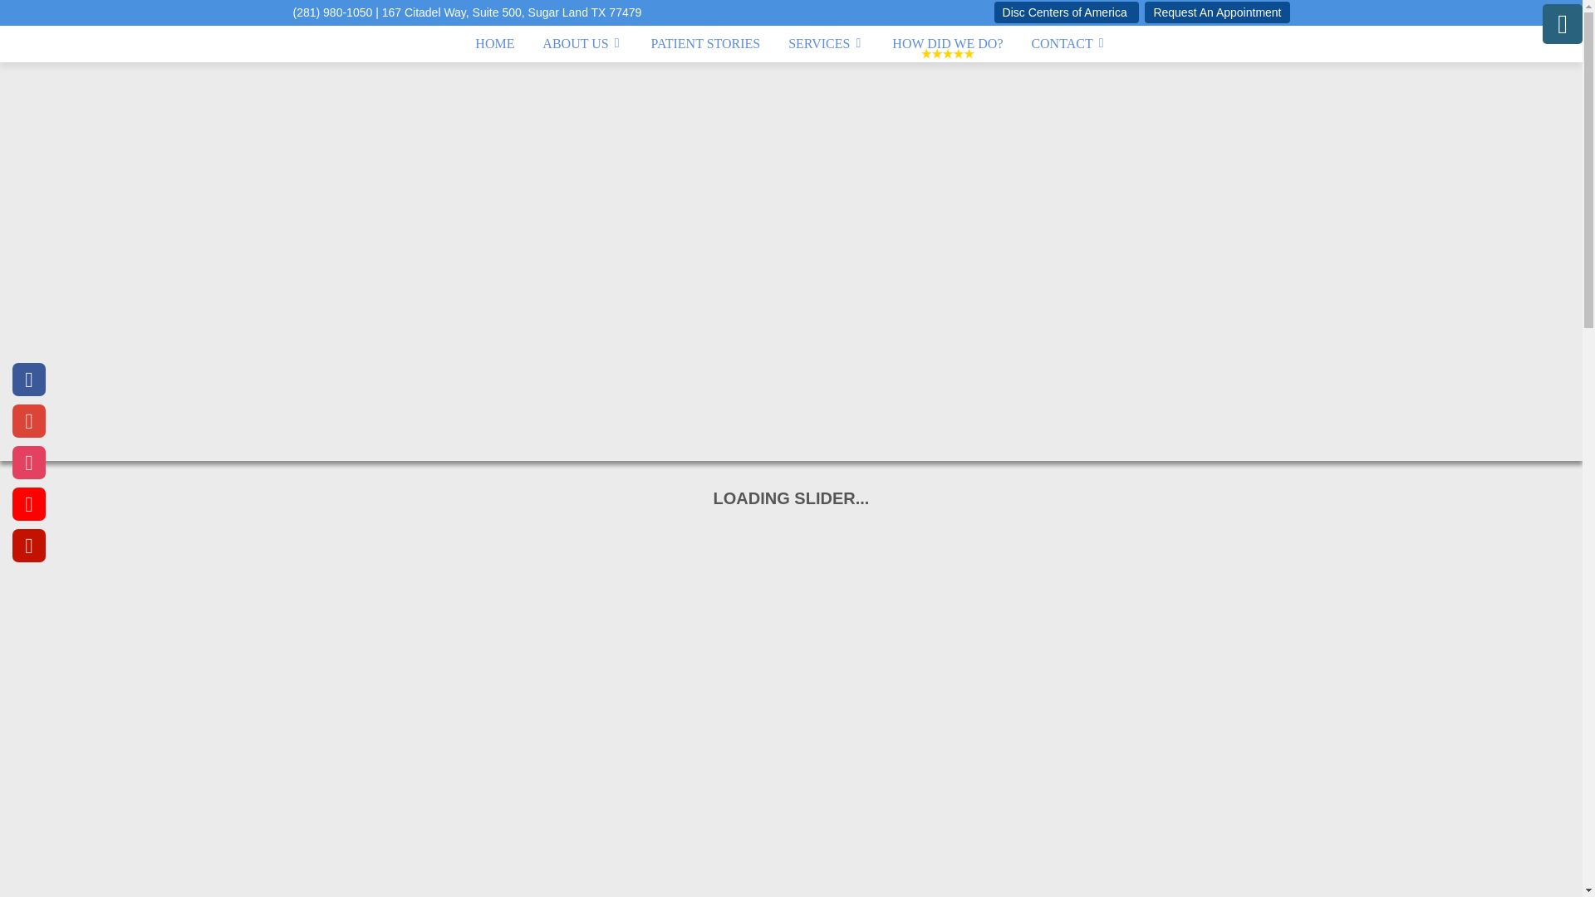 This screenshot has height=897, width=1595. What do you see at coordinates (493, 43) in the screenshot?
I see `HOME` at bounding box center [493, 43].